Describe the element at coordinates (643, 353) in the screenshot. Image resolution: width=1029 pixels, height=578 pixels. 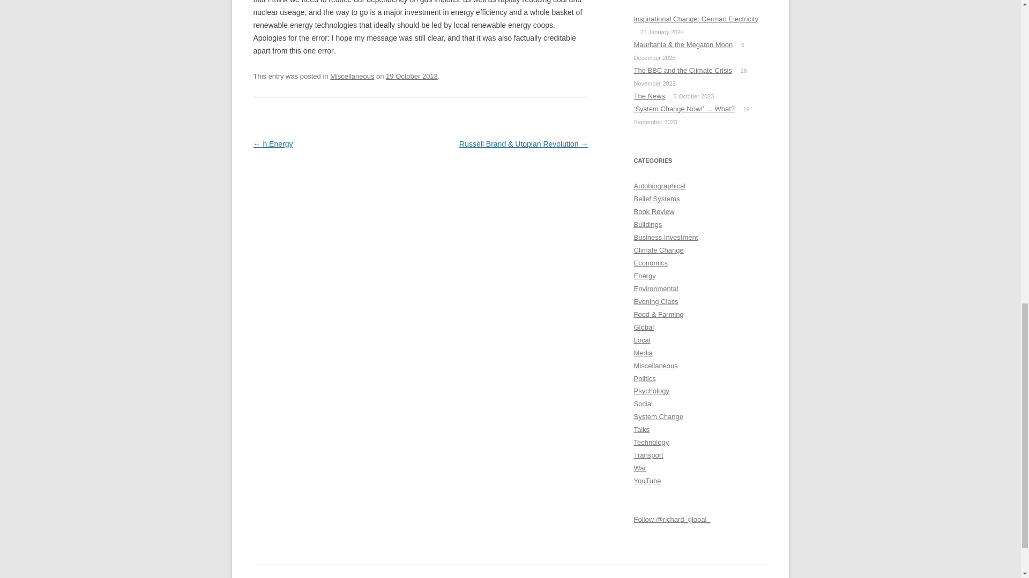
I see `Media` at that location.